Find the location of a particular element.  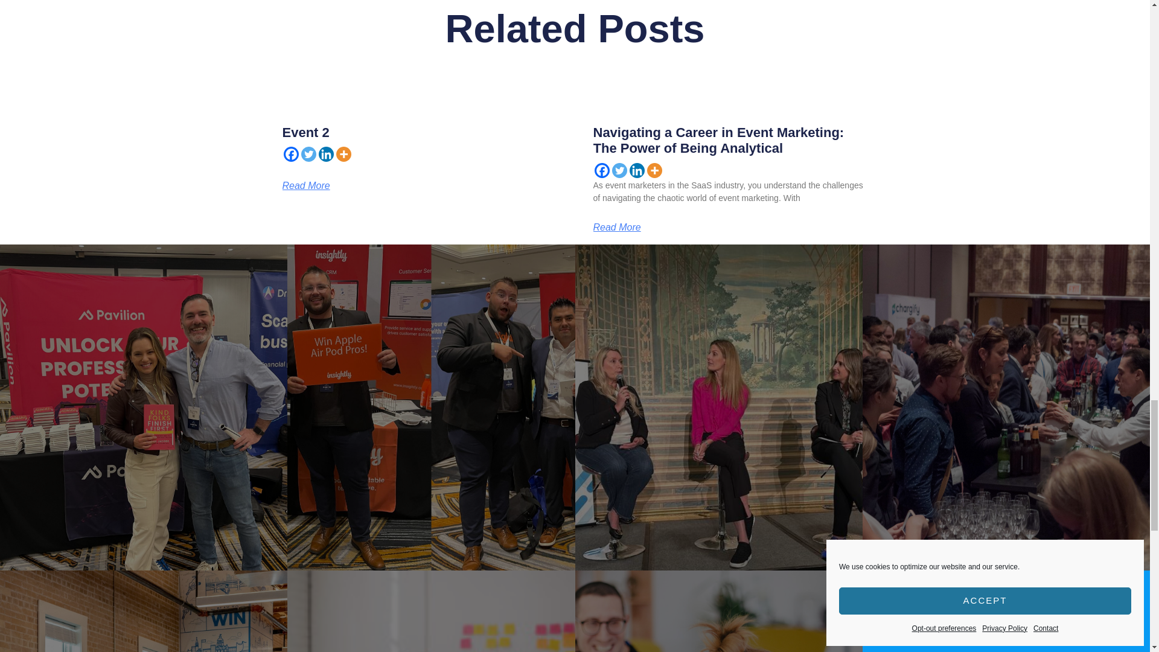

Facebook is located at coordinates (601, 170).